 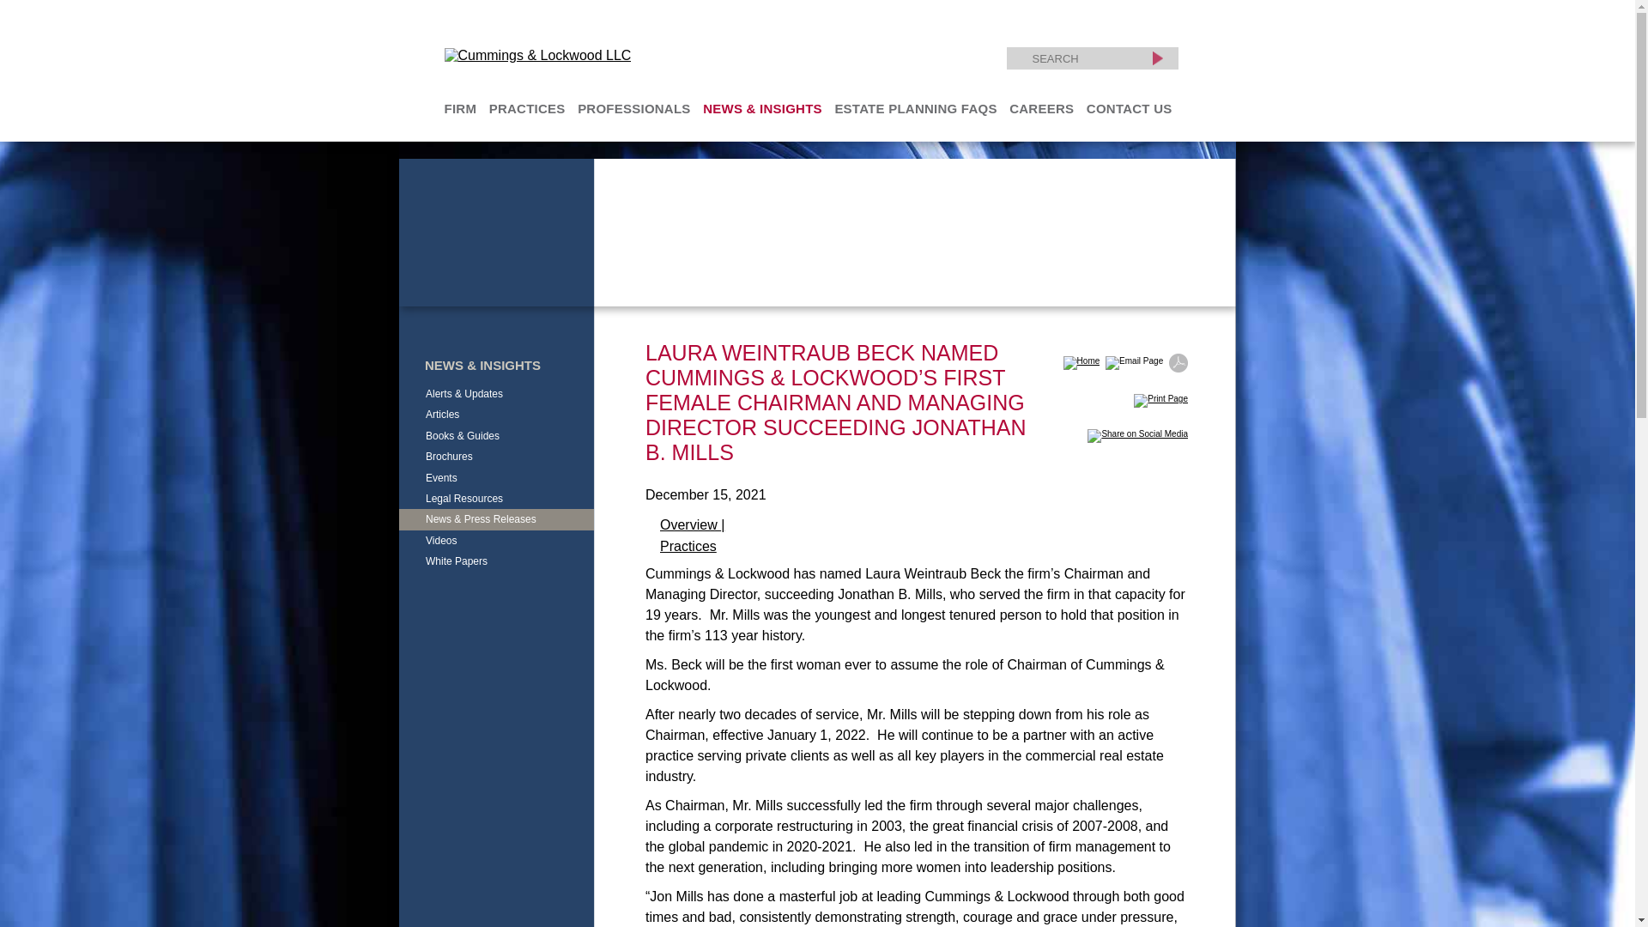 What do you see at coordinates (688, 546) in the screenshot?
I see `Practices` at bounding box center [688, 546].